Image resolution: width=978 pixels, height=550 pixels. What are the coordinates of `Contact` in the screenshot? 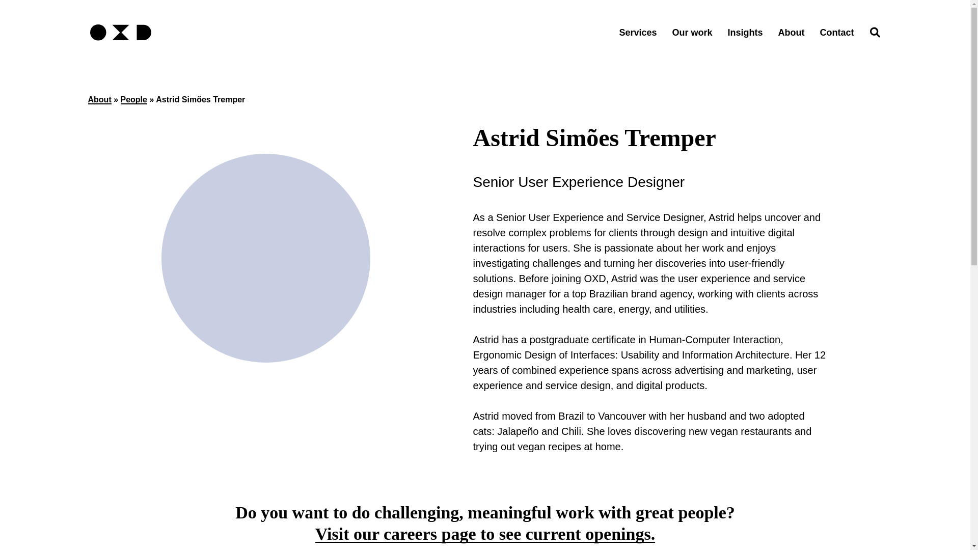 It's located at (837, 33).